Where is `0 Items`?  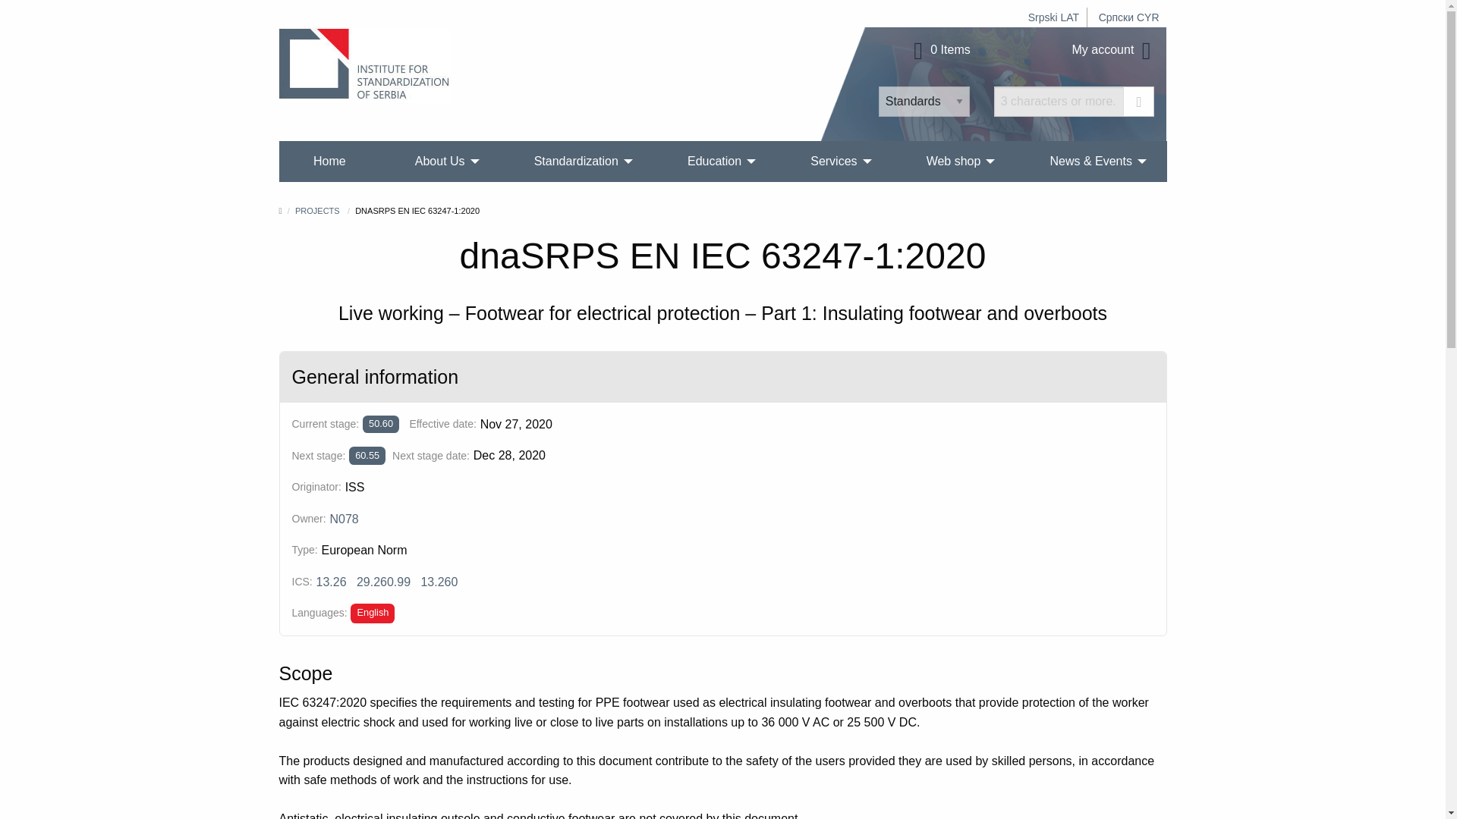 0 Items is located at coordinates (939, 50).